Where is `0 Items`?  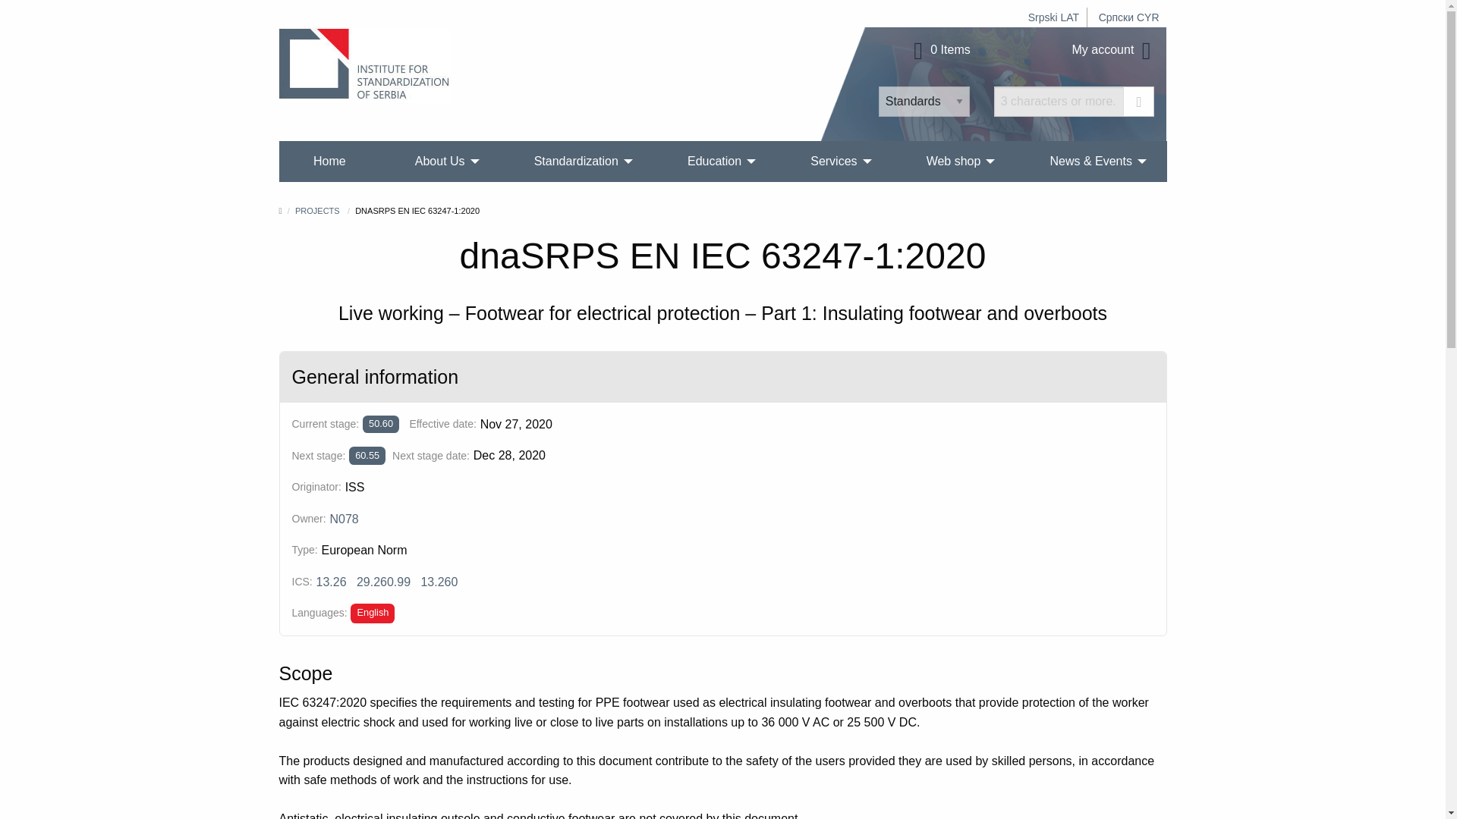 0 Items is located at coordinates (939, 50).